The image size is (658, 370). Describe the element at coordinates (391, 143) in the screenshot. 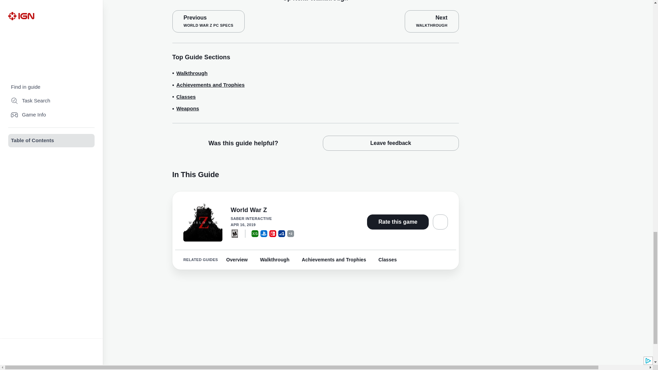

I see `Leave feedback` at that location.